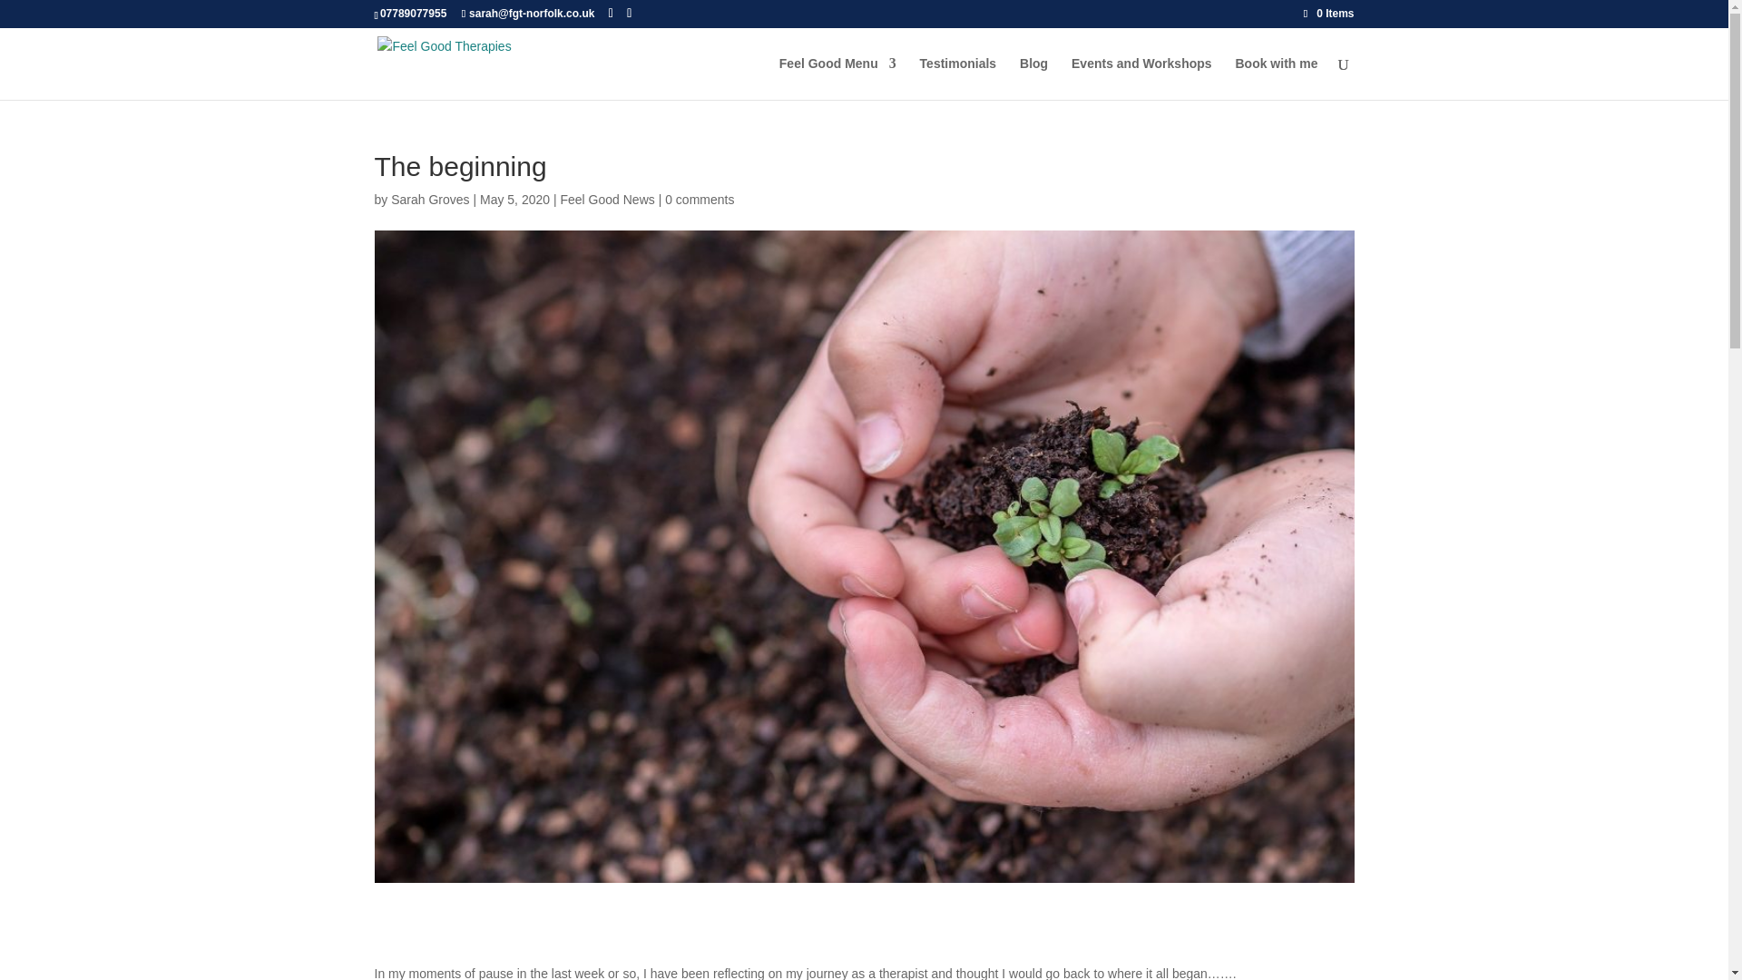 This screenshot has width=1742, height=980. I want to click on Sarah Groves, so click(429, 199).